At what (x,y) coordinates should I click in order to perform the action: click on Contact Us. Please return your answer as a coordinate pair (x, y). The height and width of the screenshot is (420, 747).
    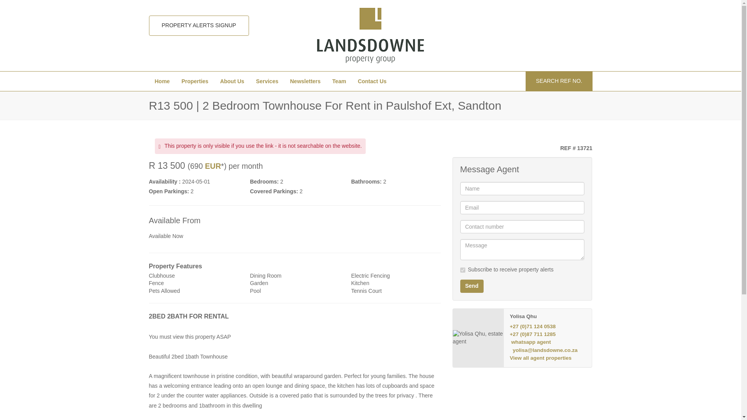
    Looking at the image, I should click on (372, 81).